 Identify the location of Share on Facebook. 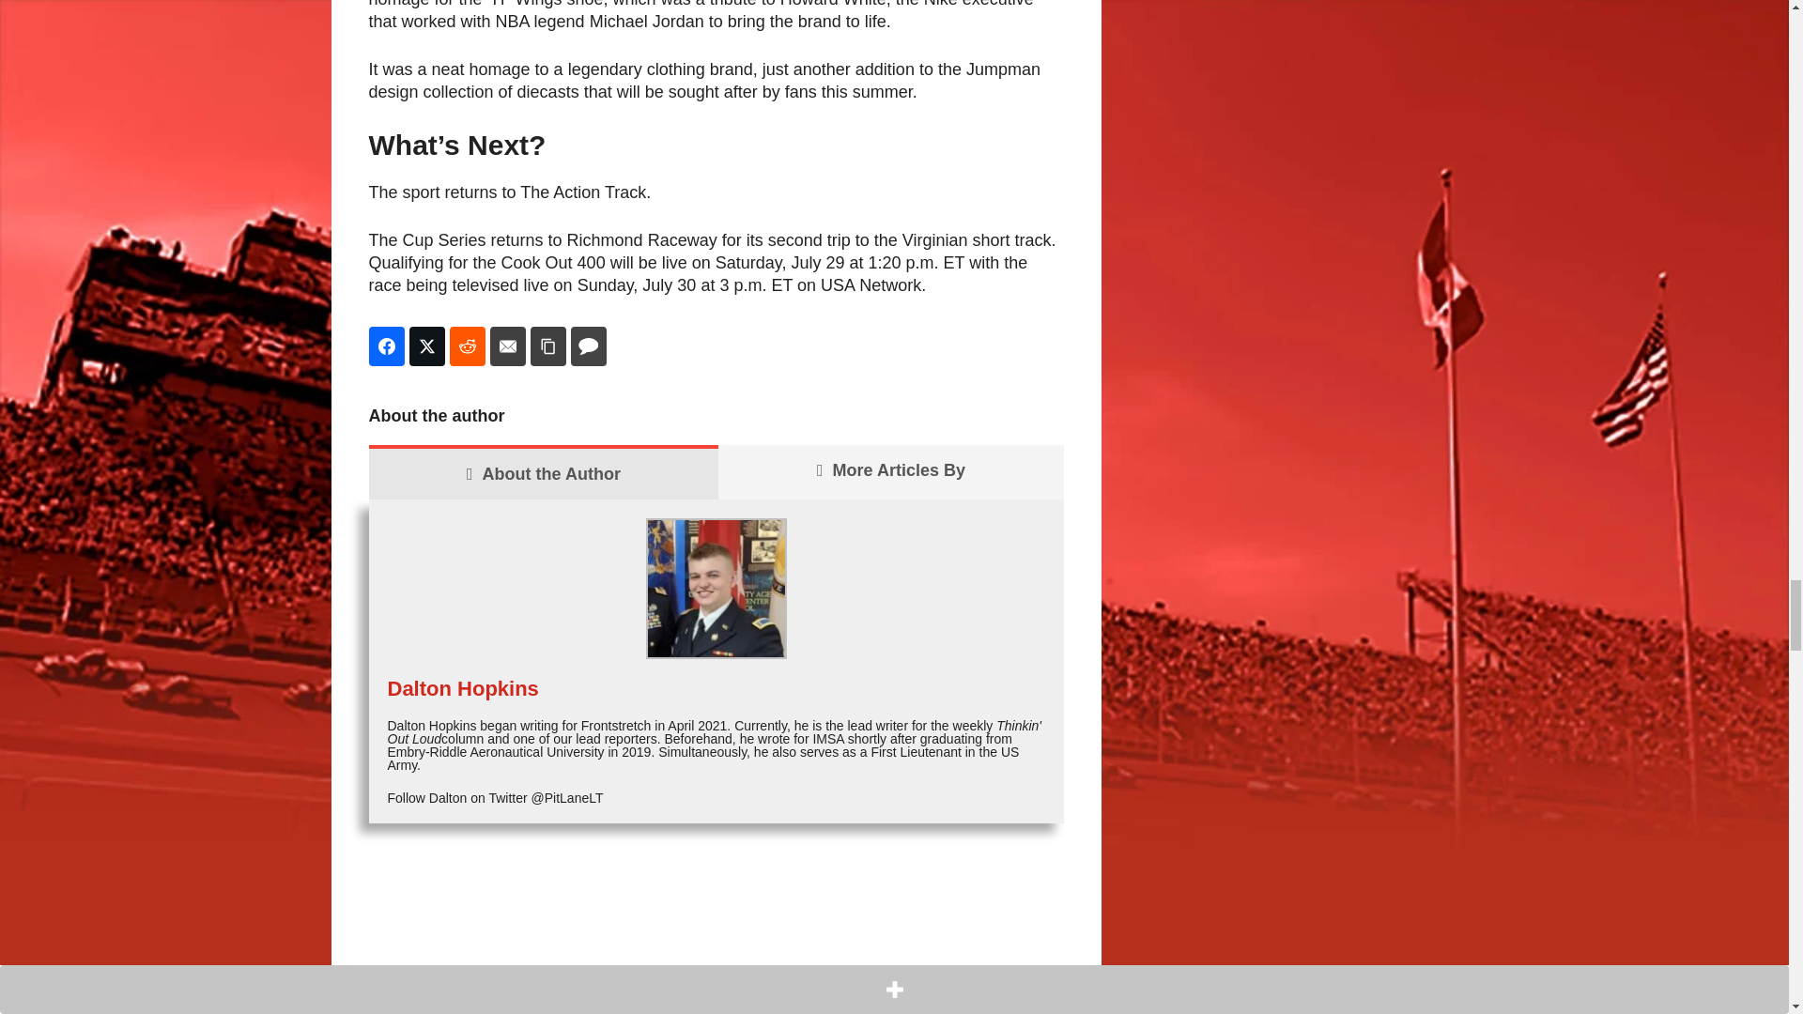
(385, 346).